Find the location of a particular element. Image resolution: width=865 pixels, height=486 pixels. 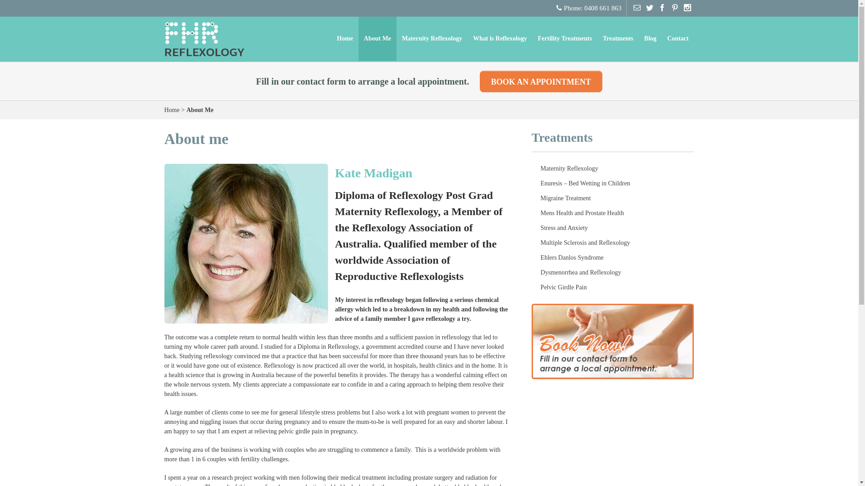

About Me is located at coordinates (378, 39).